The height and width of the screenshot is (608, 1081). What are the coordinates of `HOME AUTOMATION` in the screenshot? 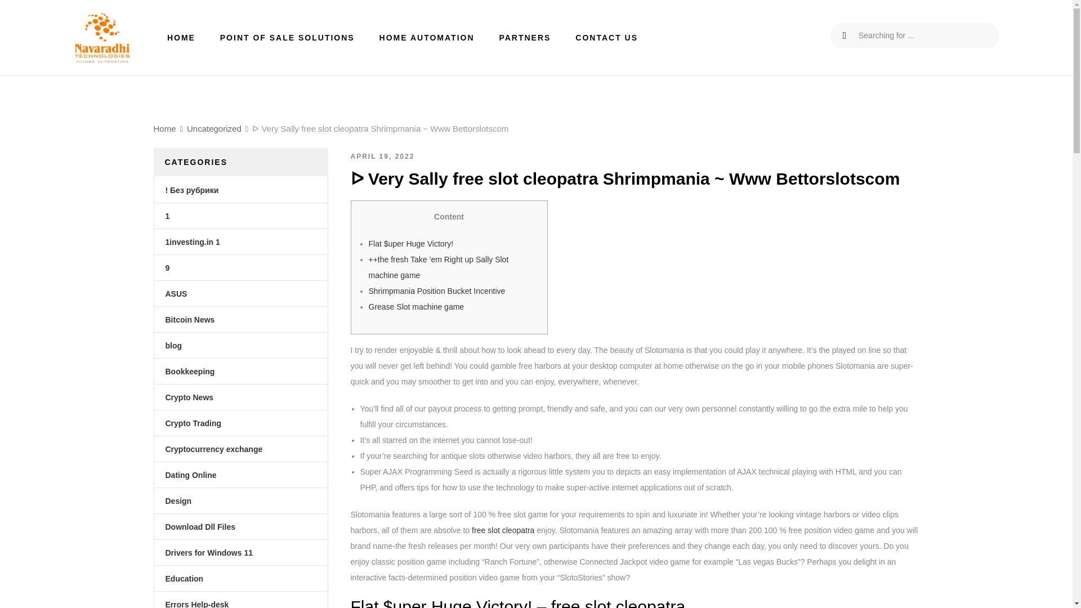 It's located at (427, 37).